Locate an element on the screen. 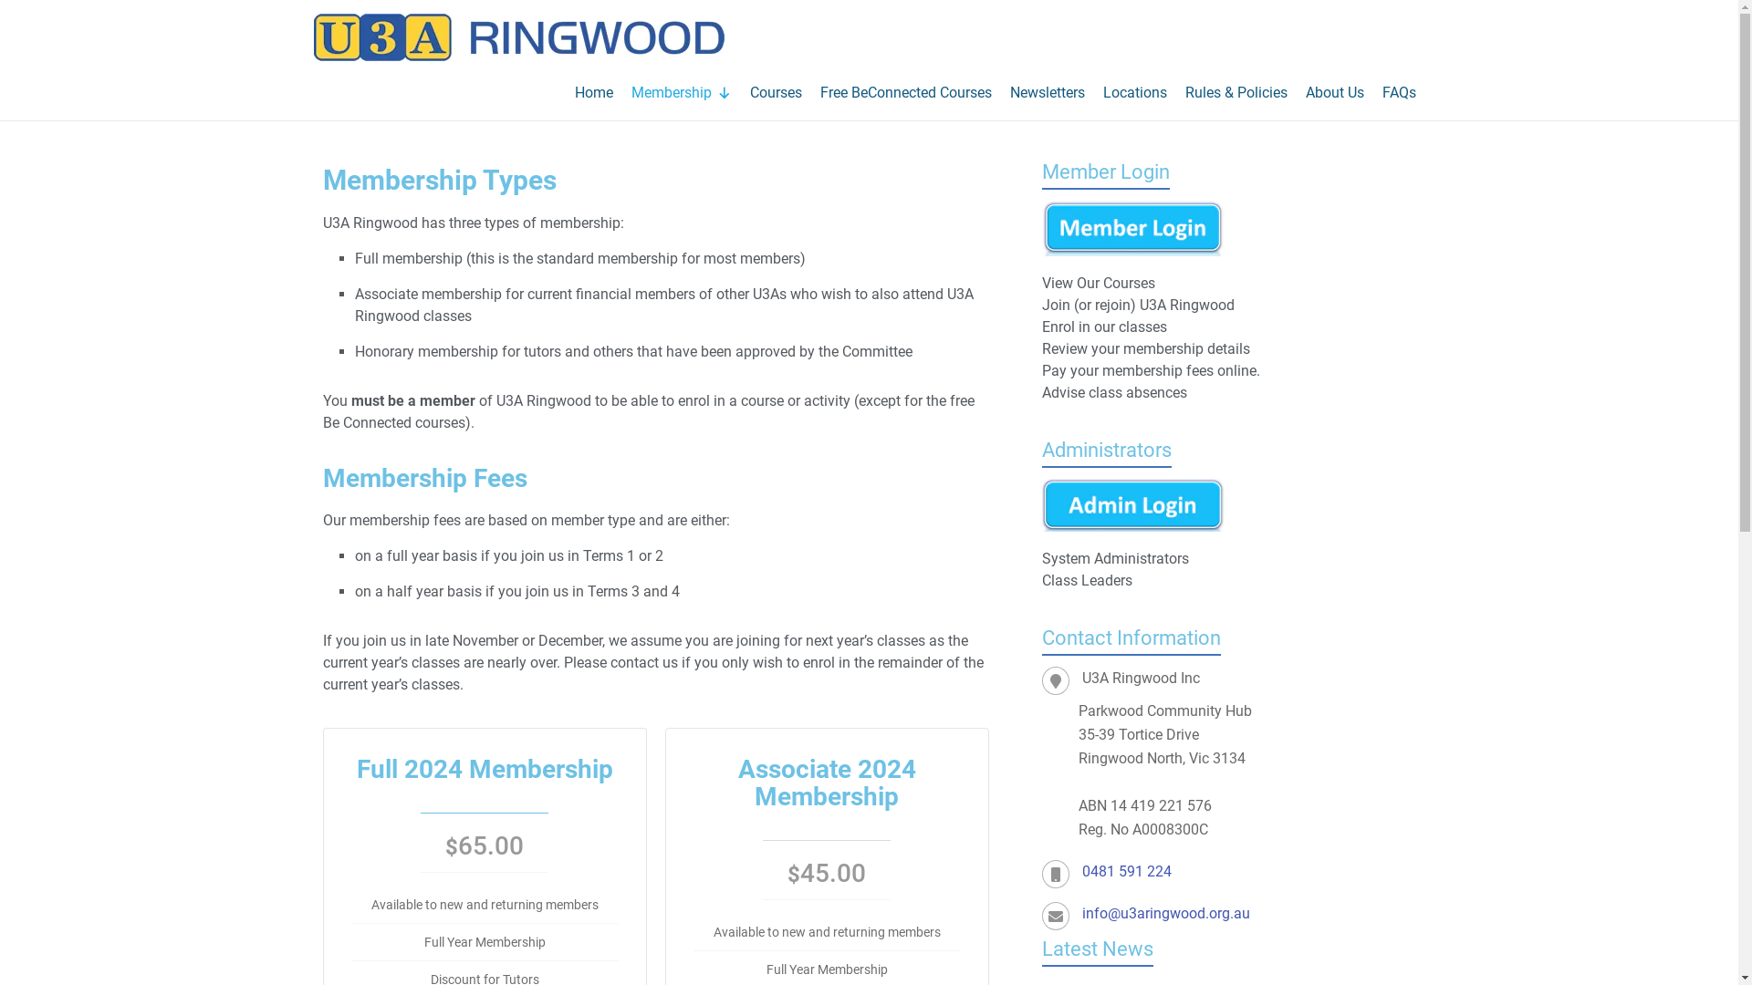 The width and height of the screenshot is (1752, 985). Member Login is located at coordinates (1133, 210).